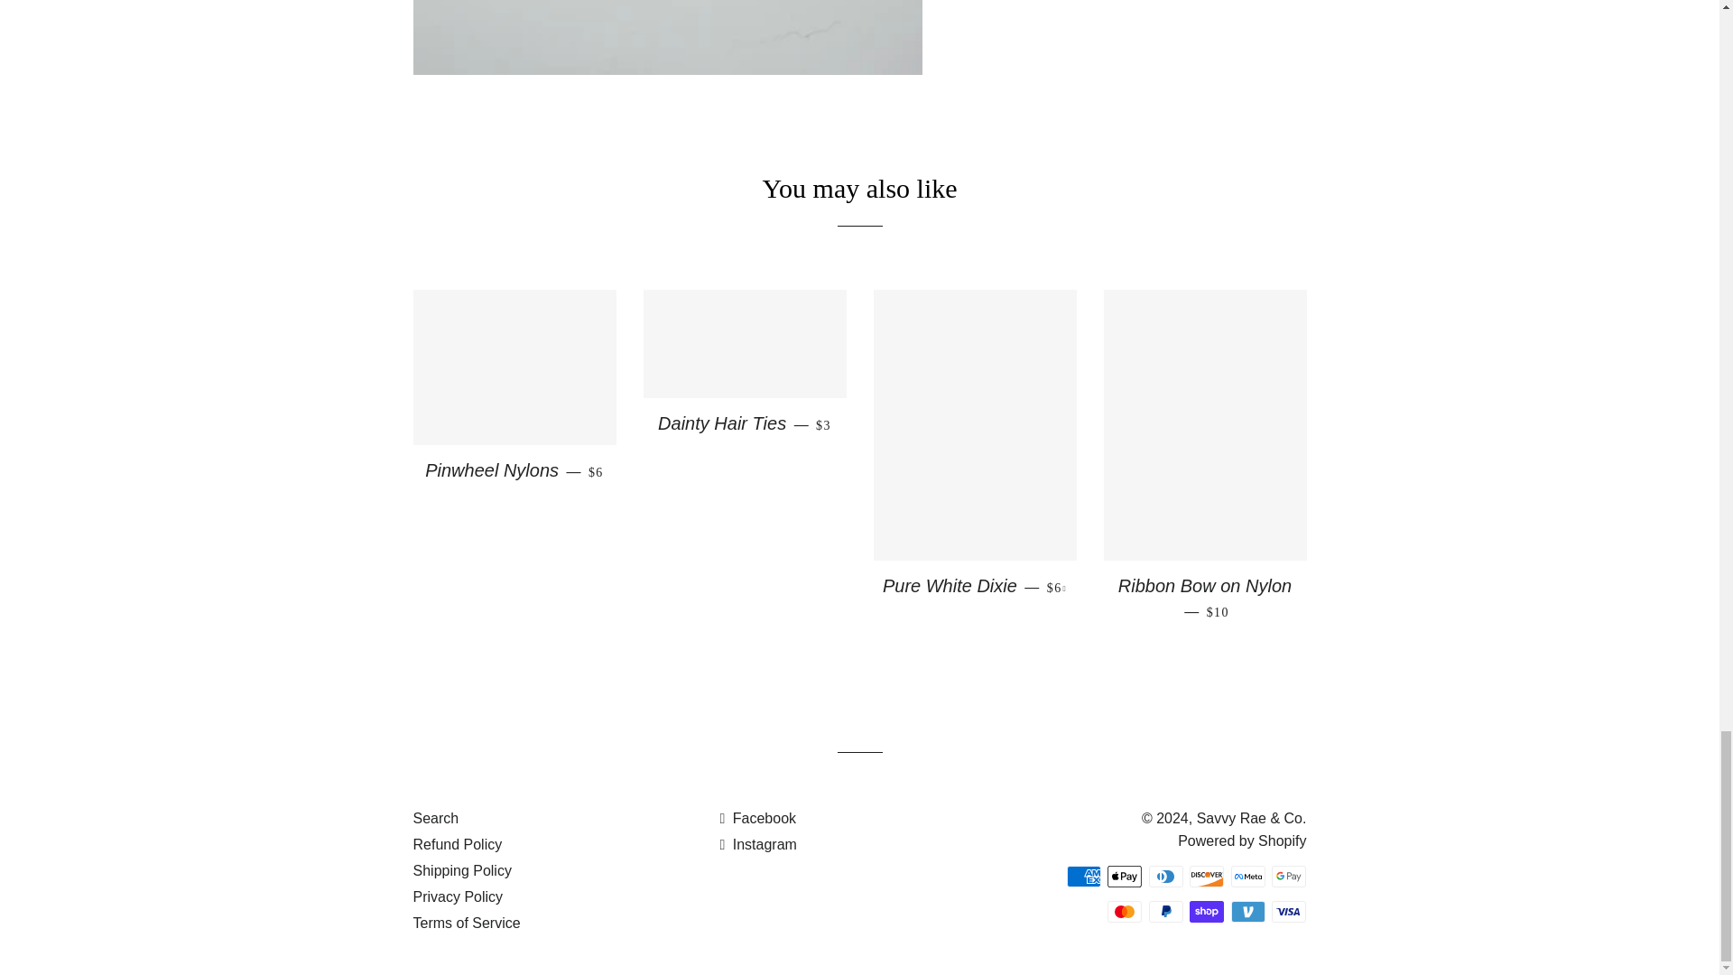 The image size is (1733, 975). What do you see at coordinates (1289, 876) in the screenshot?
I see `Google Pay` at bounding box center [1289, 876].